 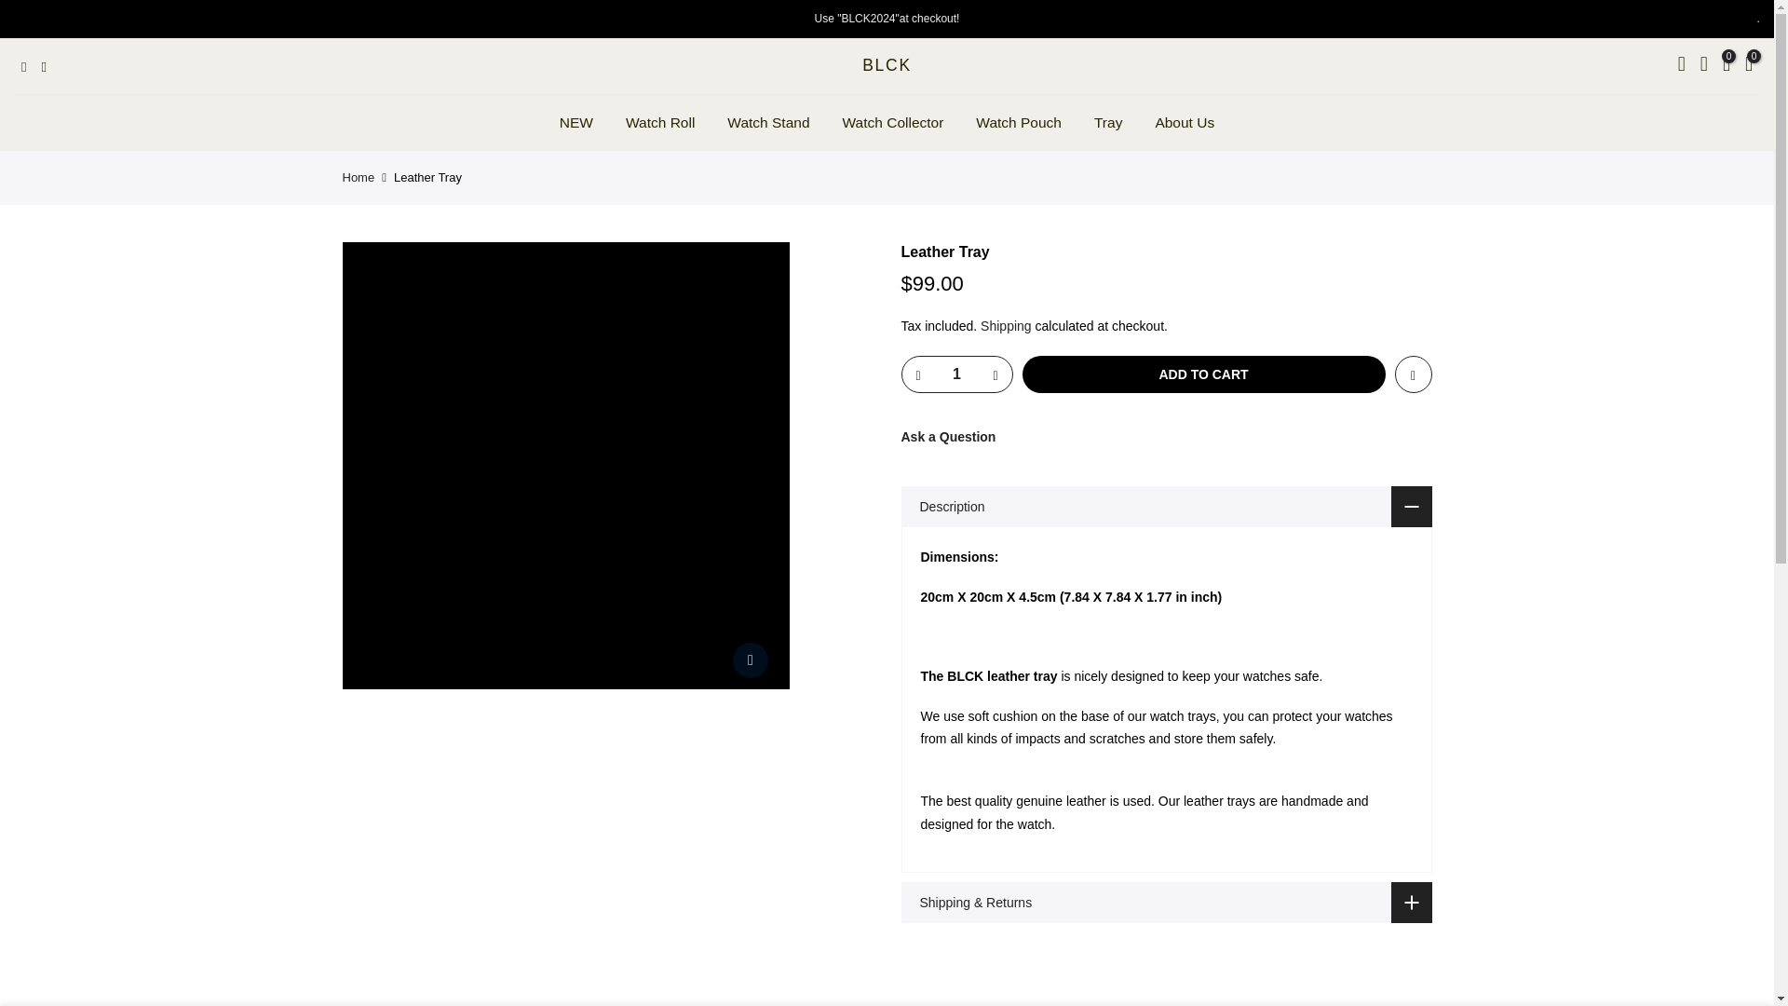 I want to click on Watch Stand, so click(x=769, y=123).